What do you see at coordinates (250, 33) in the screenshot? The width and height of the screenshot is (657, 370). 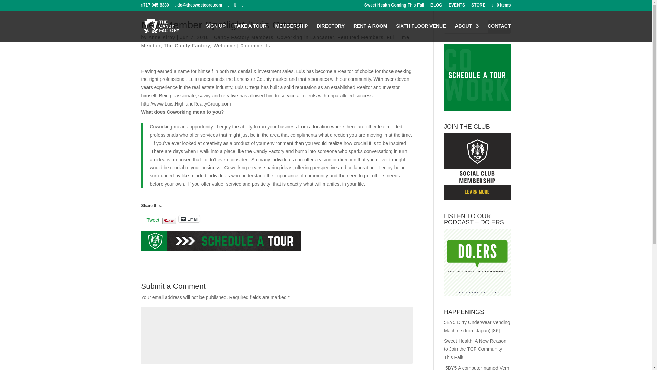 I see `TAKE A TOUR` at bounding box center [250, 33].